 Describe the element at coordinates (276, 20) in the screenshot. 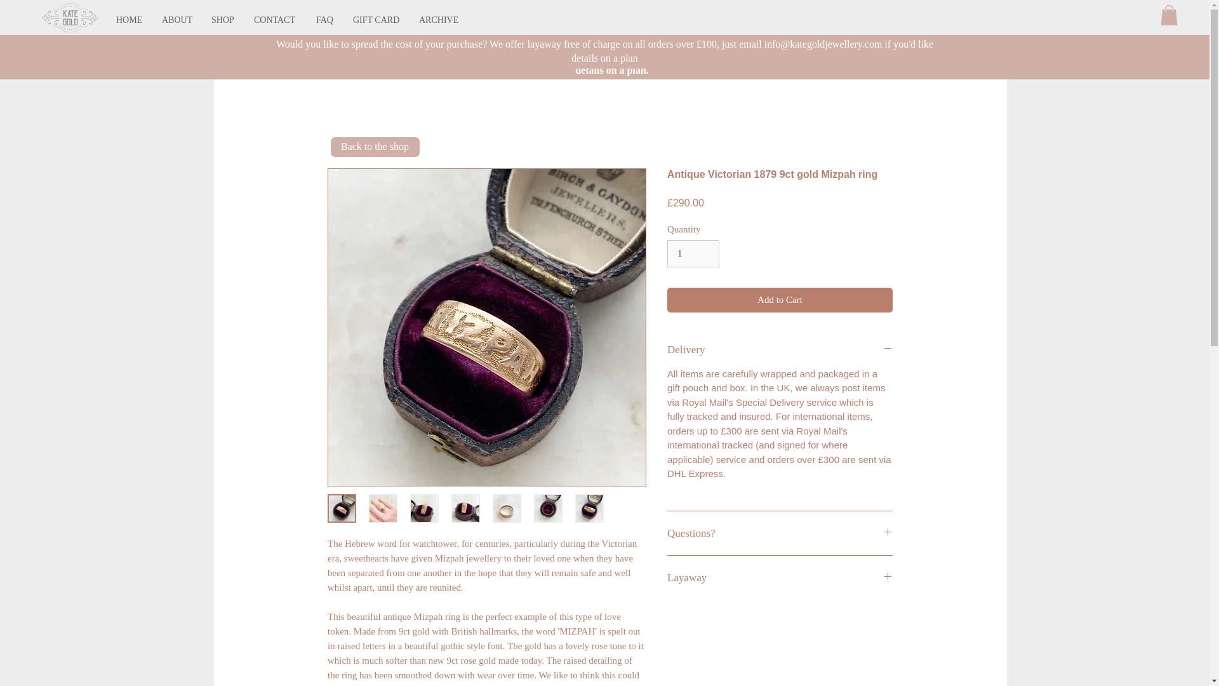

I see `CONTACT` at that location.